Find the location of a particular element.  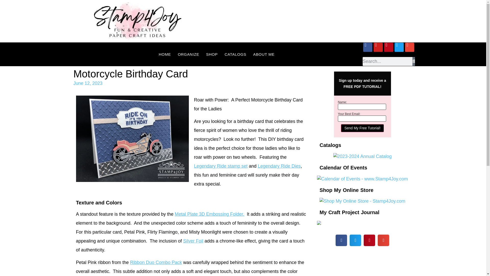

June 12, 2023 is located at coordinates (88, 83).